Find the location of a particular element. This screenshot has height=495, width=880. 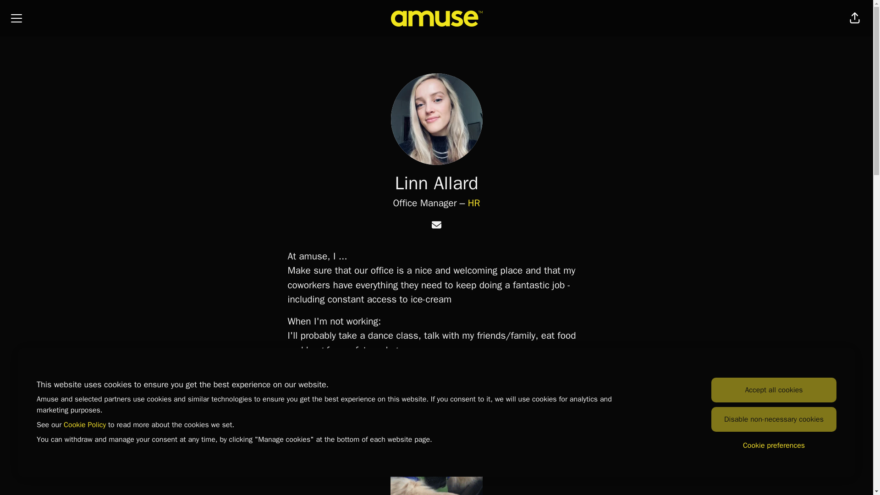

HR is located at coordinates (474, 203).